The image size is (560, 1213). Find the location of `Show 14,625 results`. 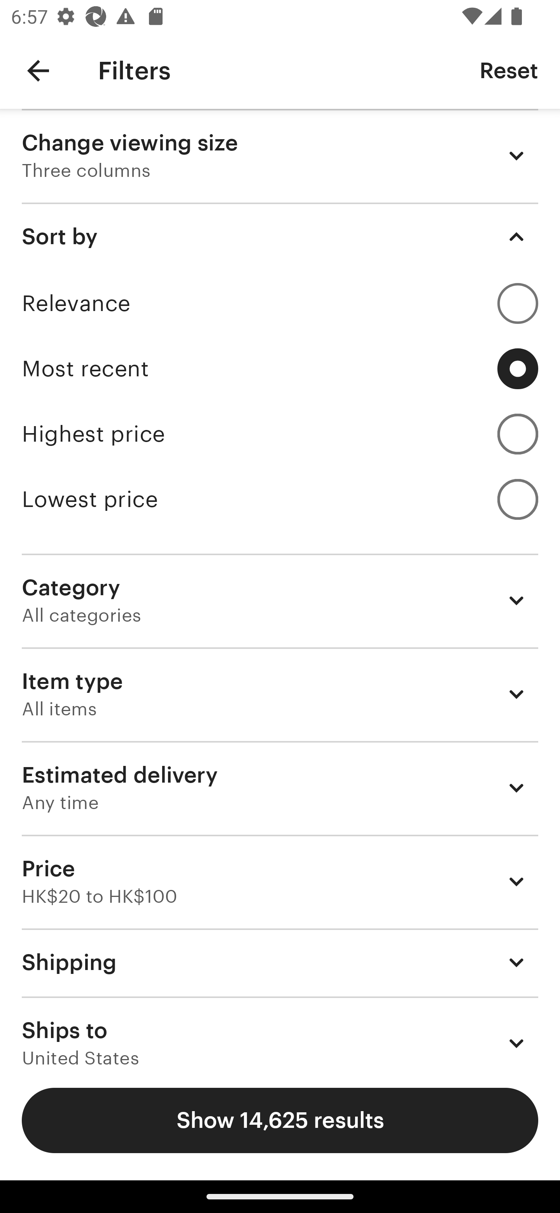

Show 14,625 results is located at coordinates (280, 1120).